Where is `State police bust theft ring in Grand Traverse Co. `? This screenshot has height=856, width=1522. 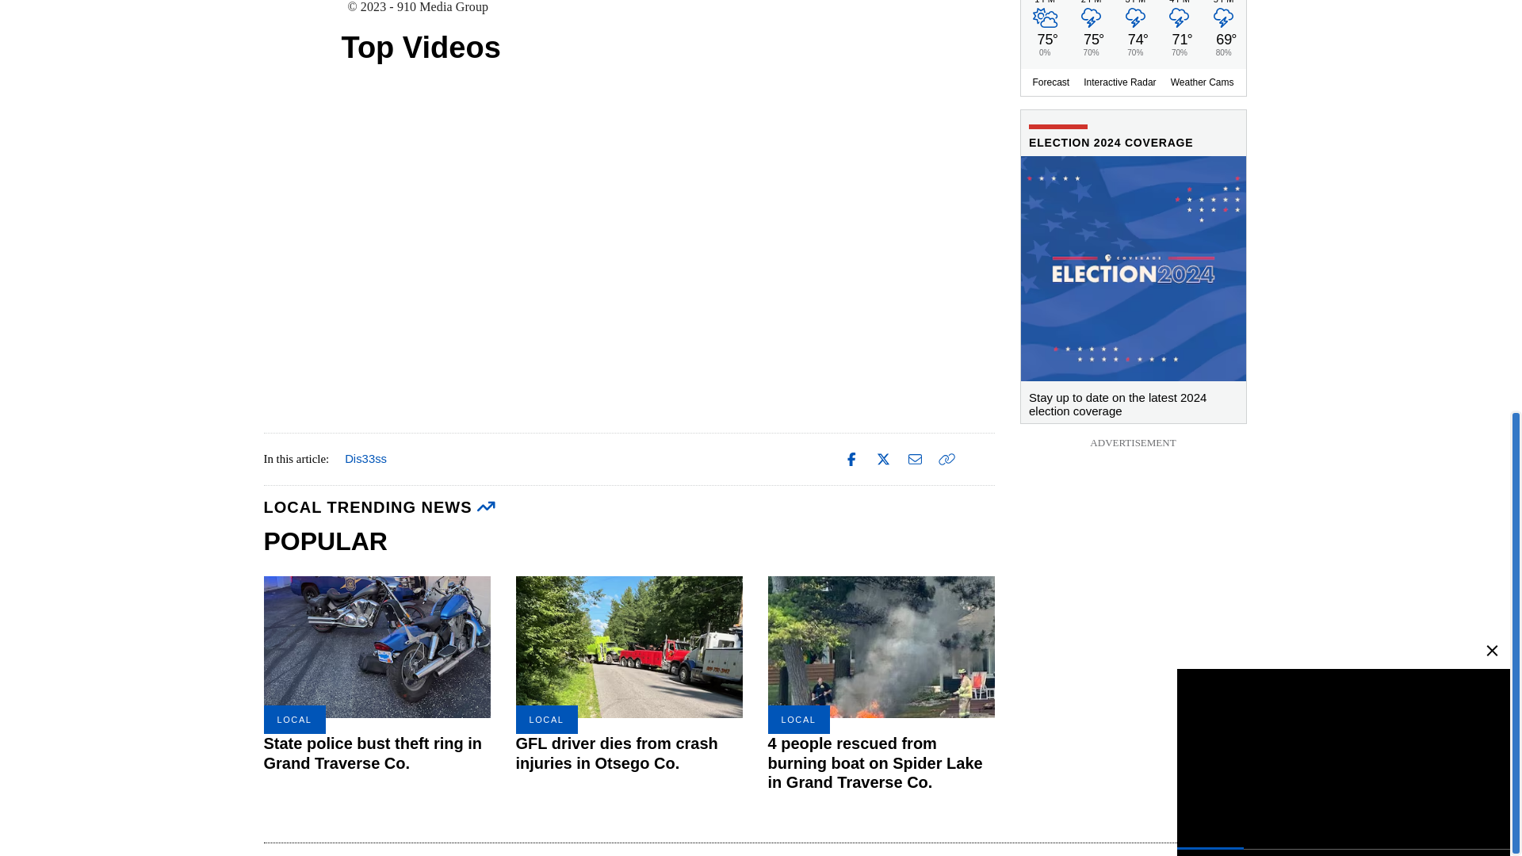
State police bust theft ring in Grand Traverse Co.  is located at coordinates (377, 647).